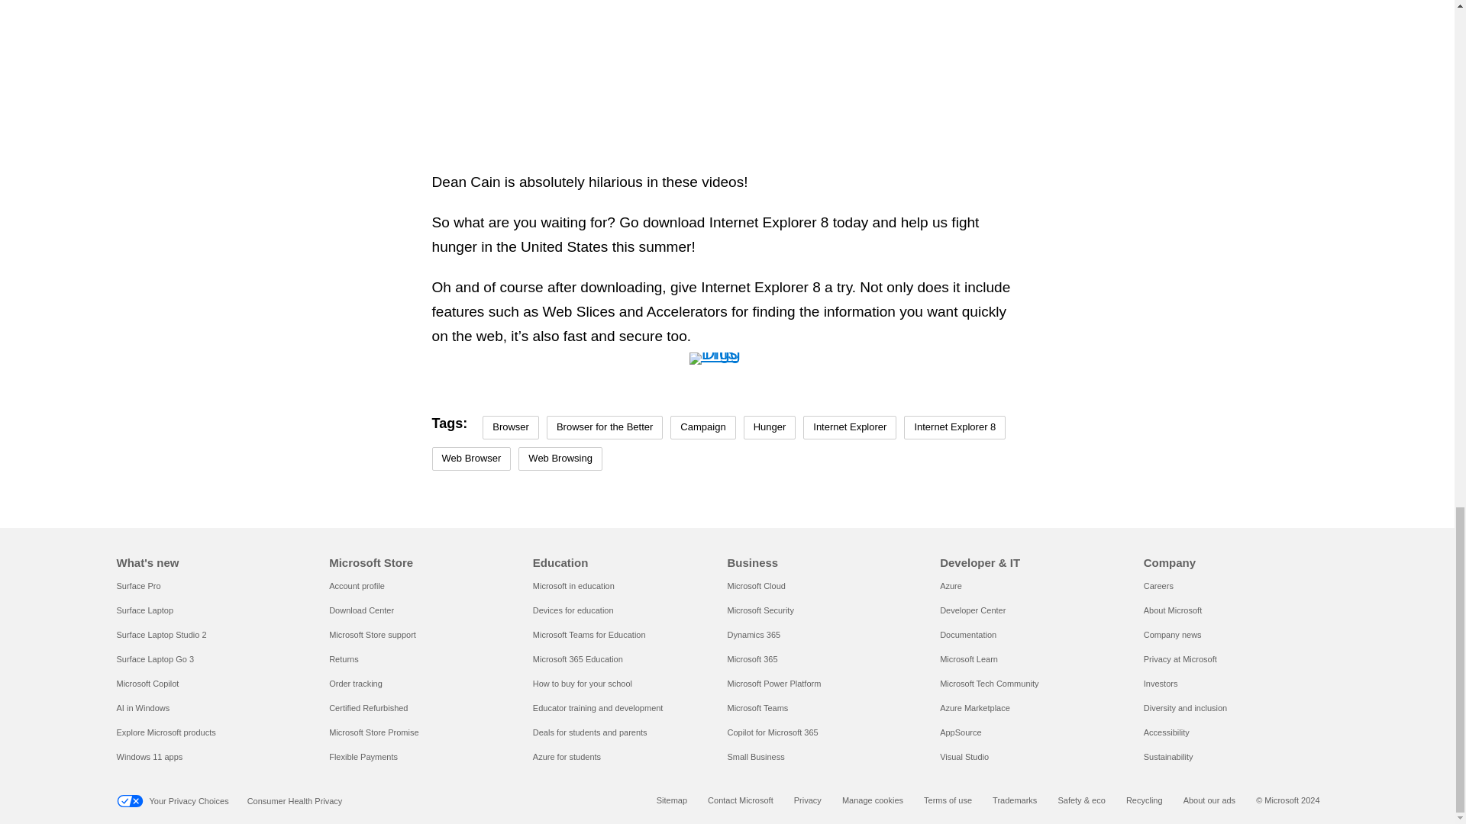  What do you see at coordinates (702, 427) in the screenshot?
I see `Campaign Tag` at bounding box center [702, 427].